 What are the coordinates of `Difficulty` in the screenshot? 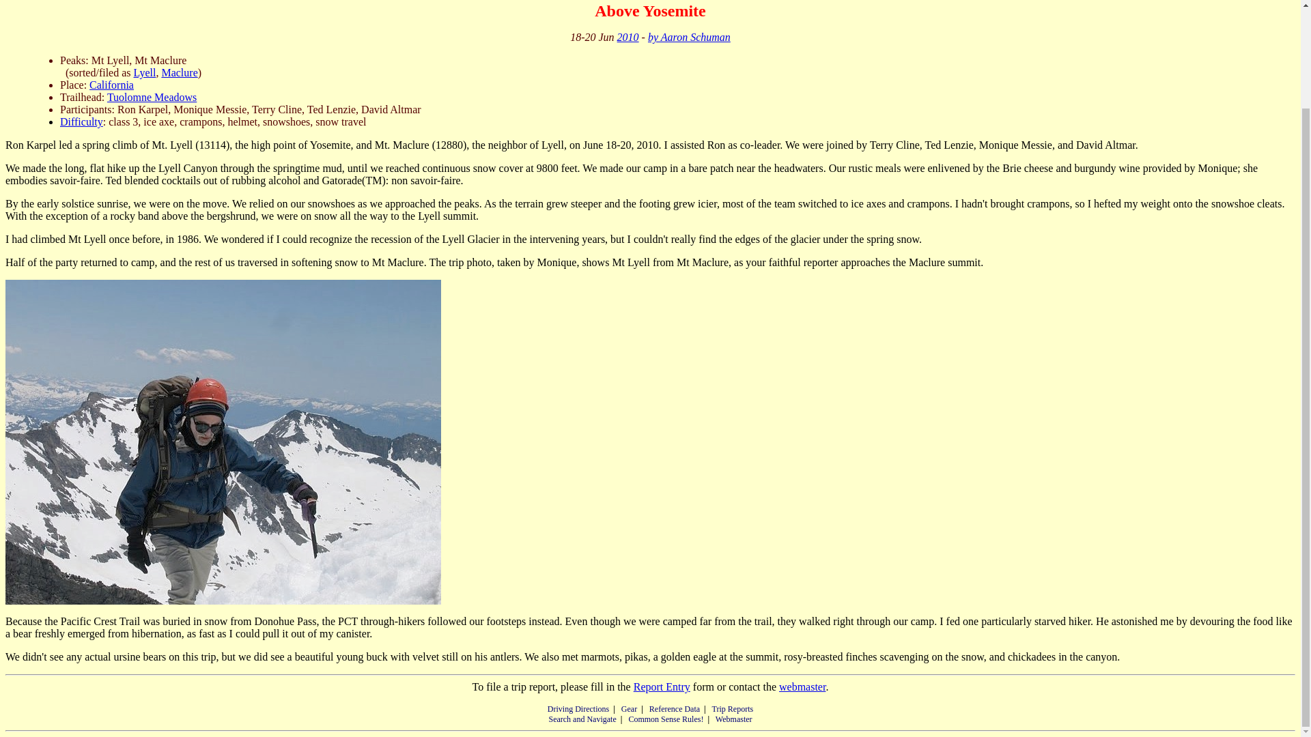 It's located at (82, 121).